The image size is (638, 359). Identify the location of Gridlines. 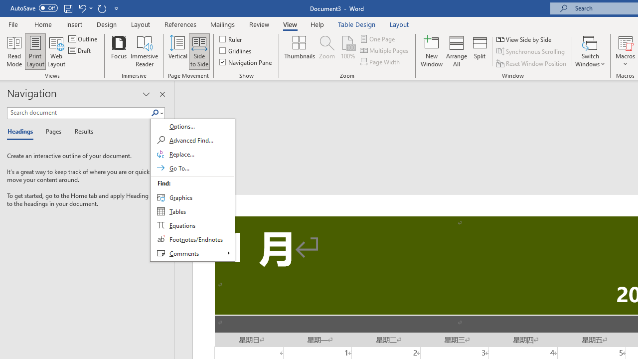
(236, 51).